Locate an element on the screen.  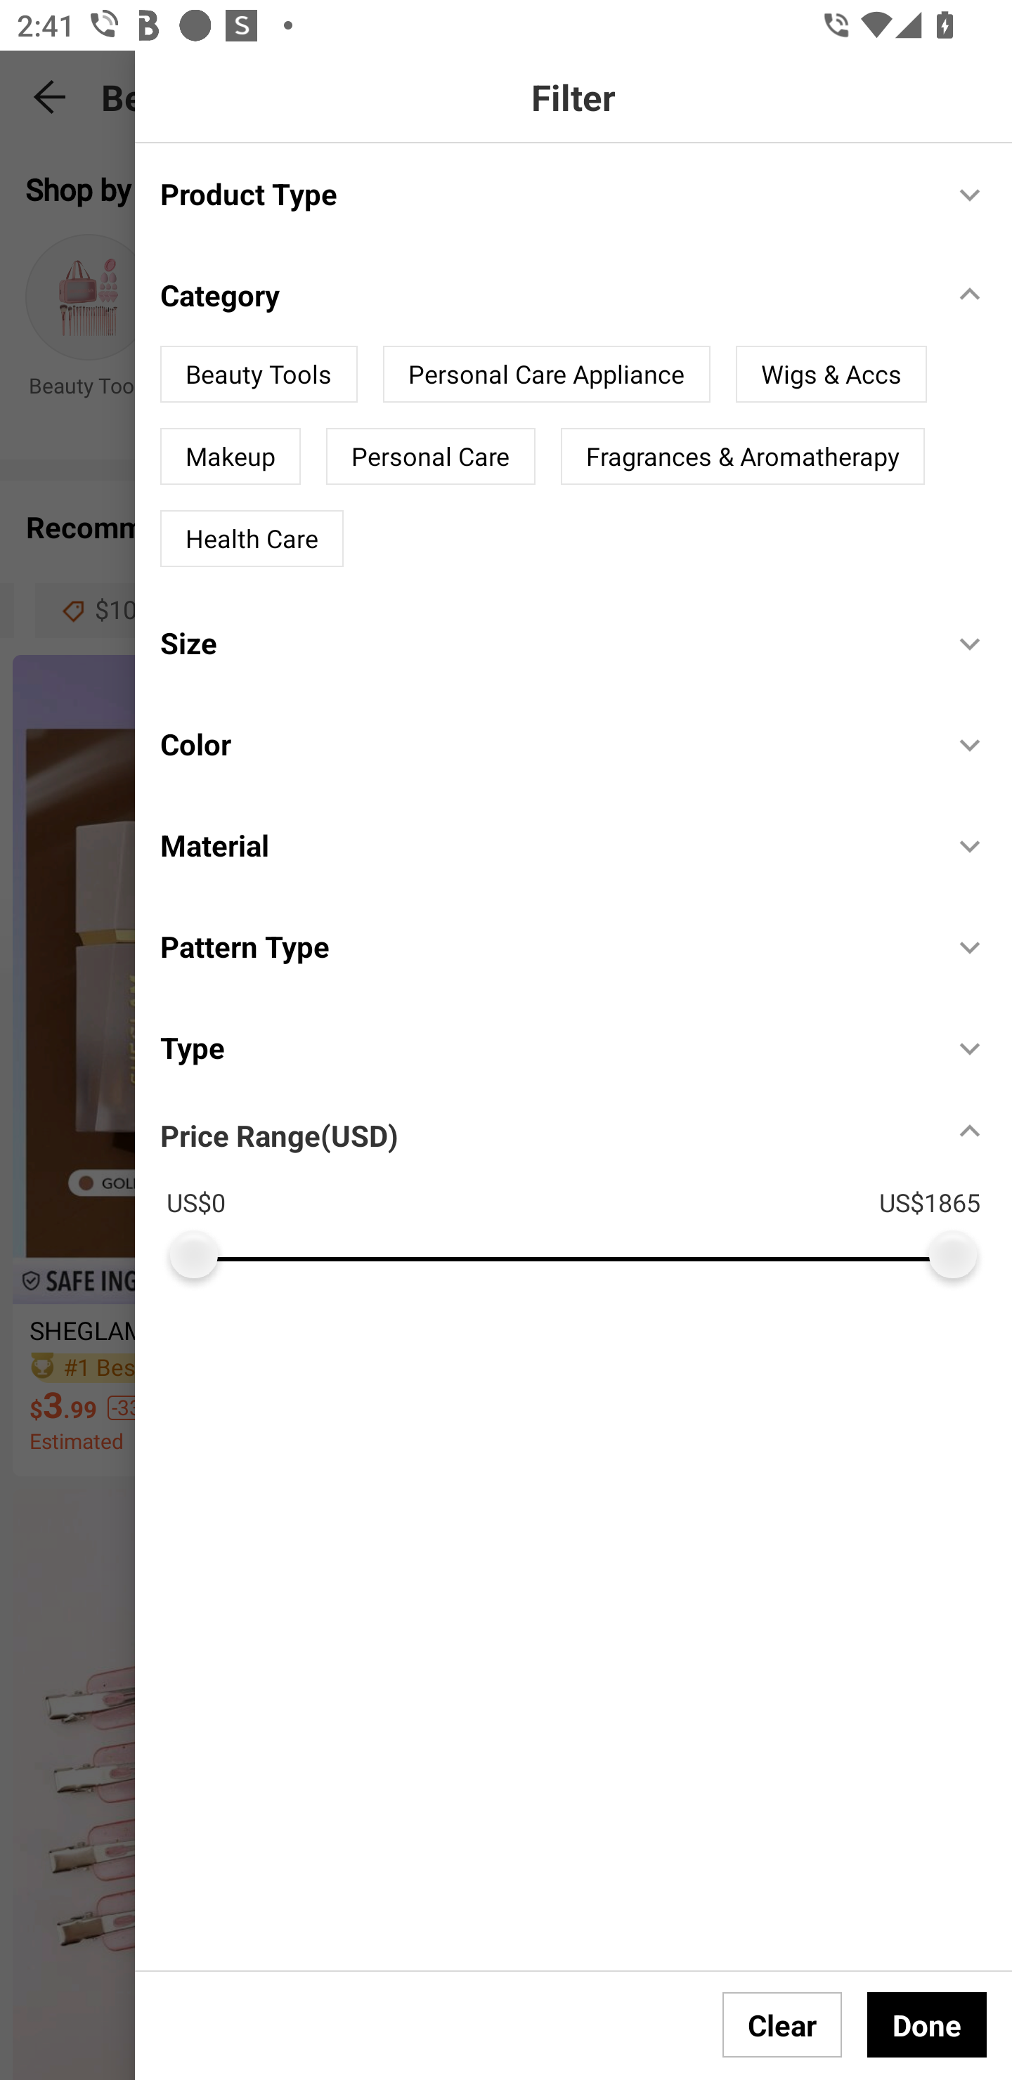
Done is located at coordinates (927, 2024).